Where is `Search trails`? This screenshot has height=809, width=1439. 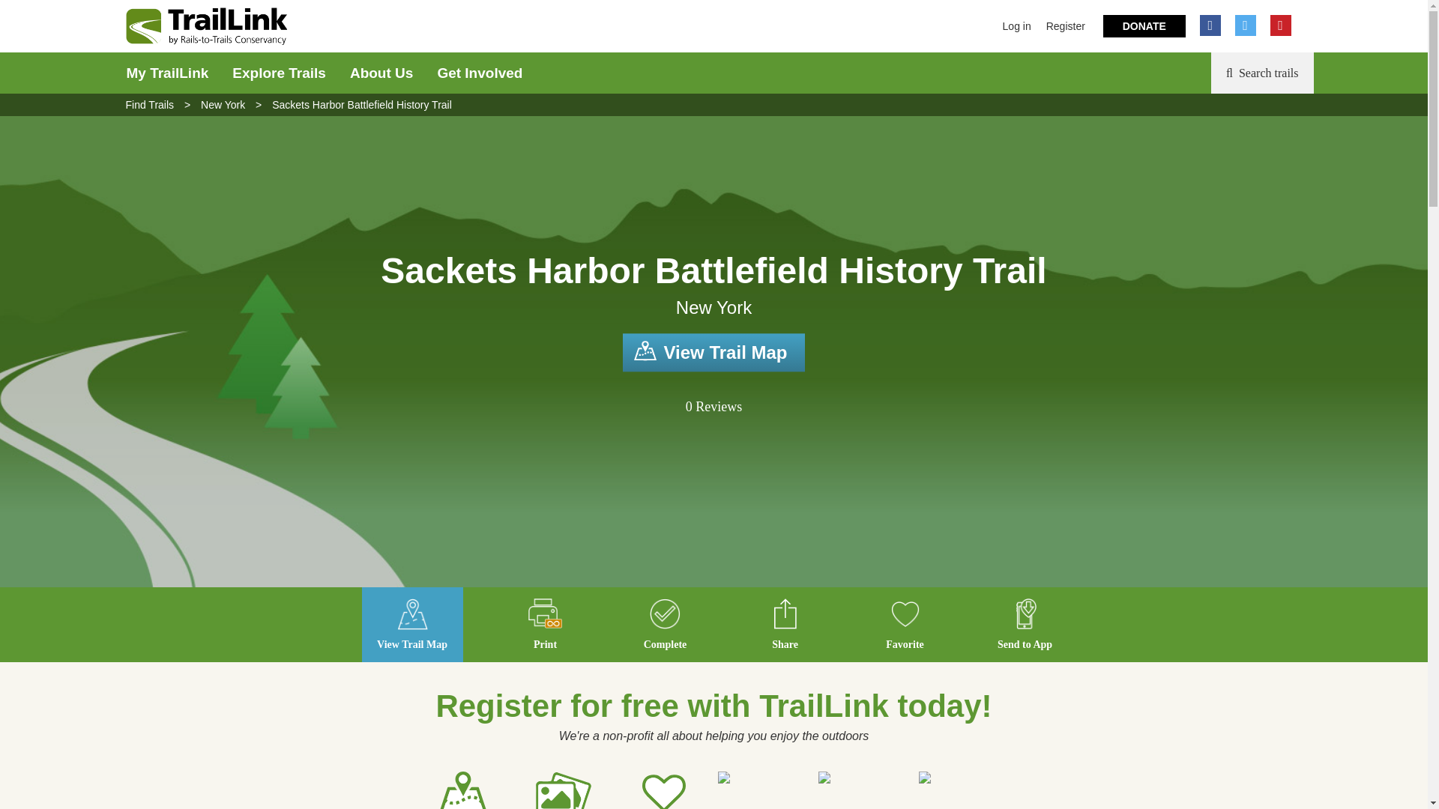
Search trails is located at coordinates (1262, 73).